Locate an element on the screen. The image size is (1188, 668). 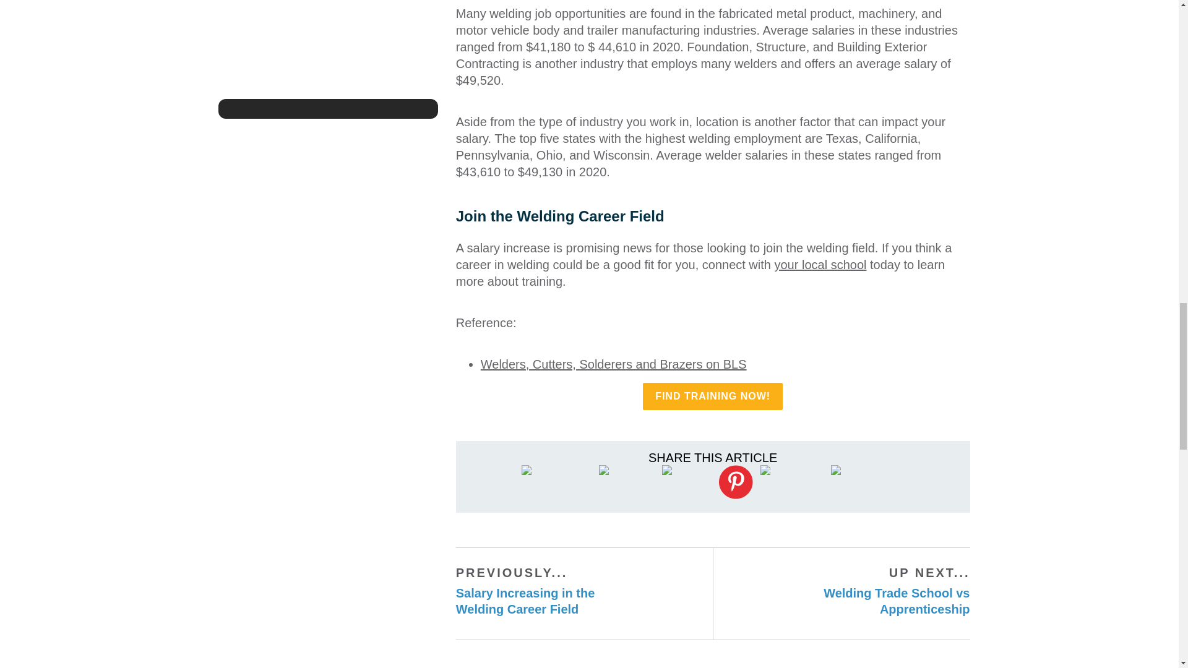
Pin It is located at coordinates (614, 364).